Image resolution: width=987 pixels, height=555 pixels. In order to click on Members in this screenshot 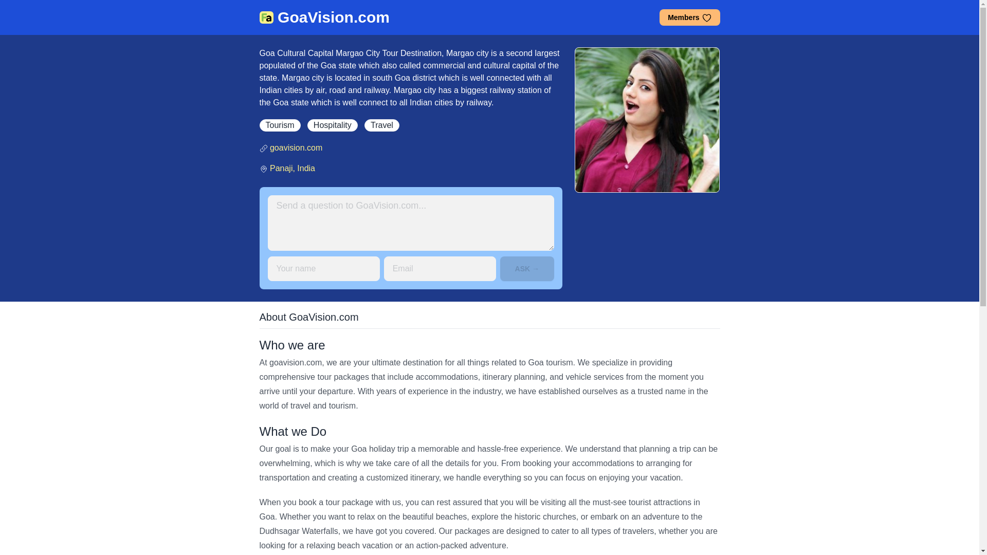, I will do `click(689, 17)`.